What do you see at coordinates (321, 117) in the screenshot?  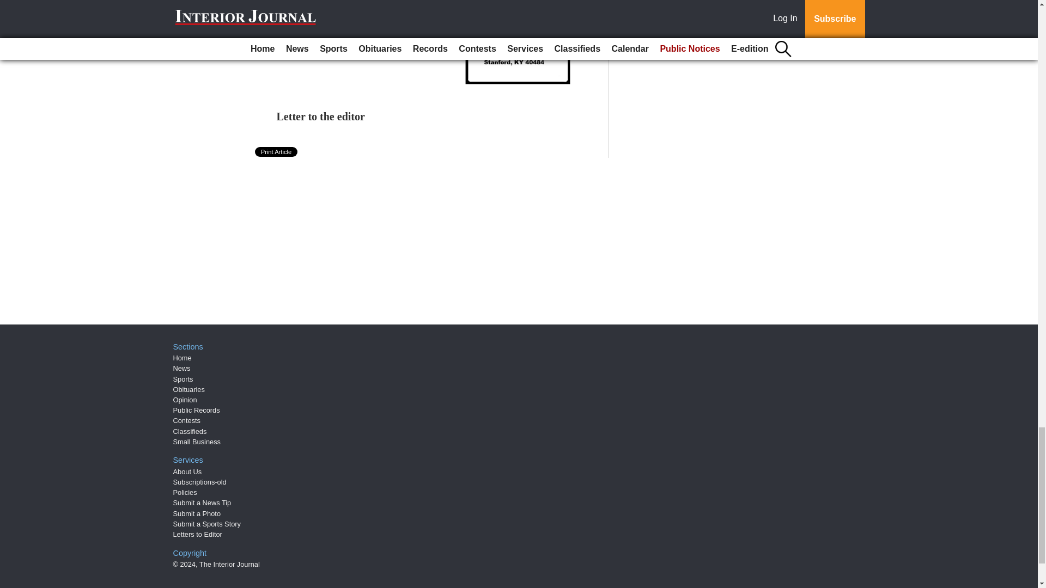 I see `Letter to the editor` at bounding box center [321, 117].